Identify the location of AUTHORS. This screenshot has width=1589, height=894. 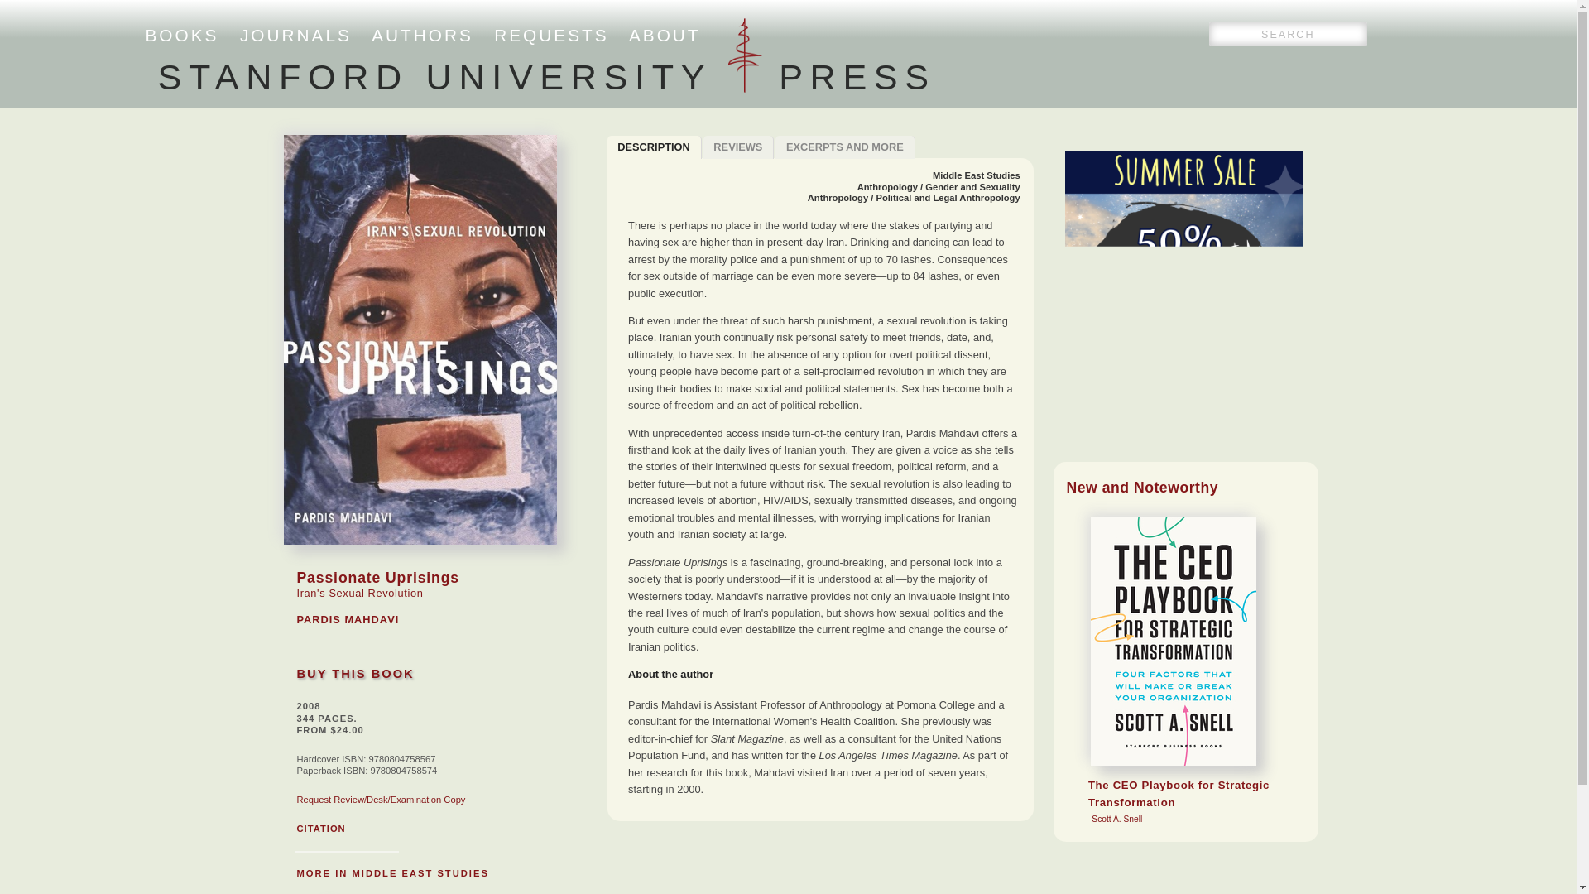
(422, 35).